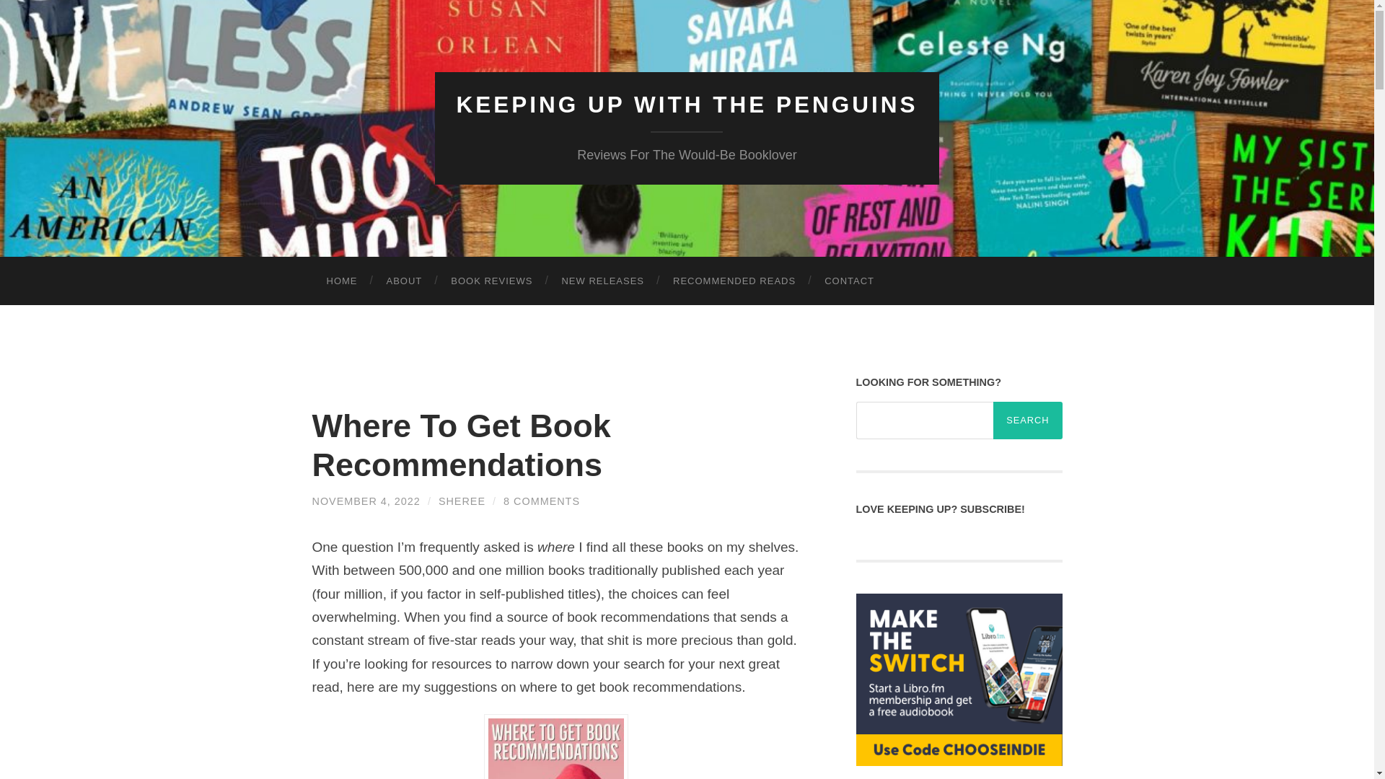  Describe the element at coordinates (491, 281) in the screenshot. I see `BOOK REVIEWS` at that location.